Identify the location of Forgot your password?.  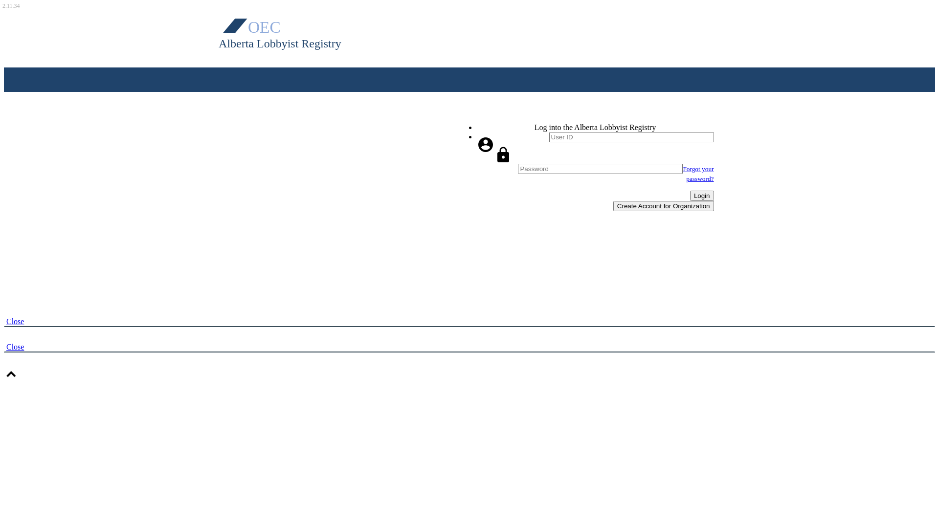
(698, 174).